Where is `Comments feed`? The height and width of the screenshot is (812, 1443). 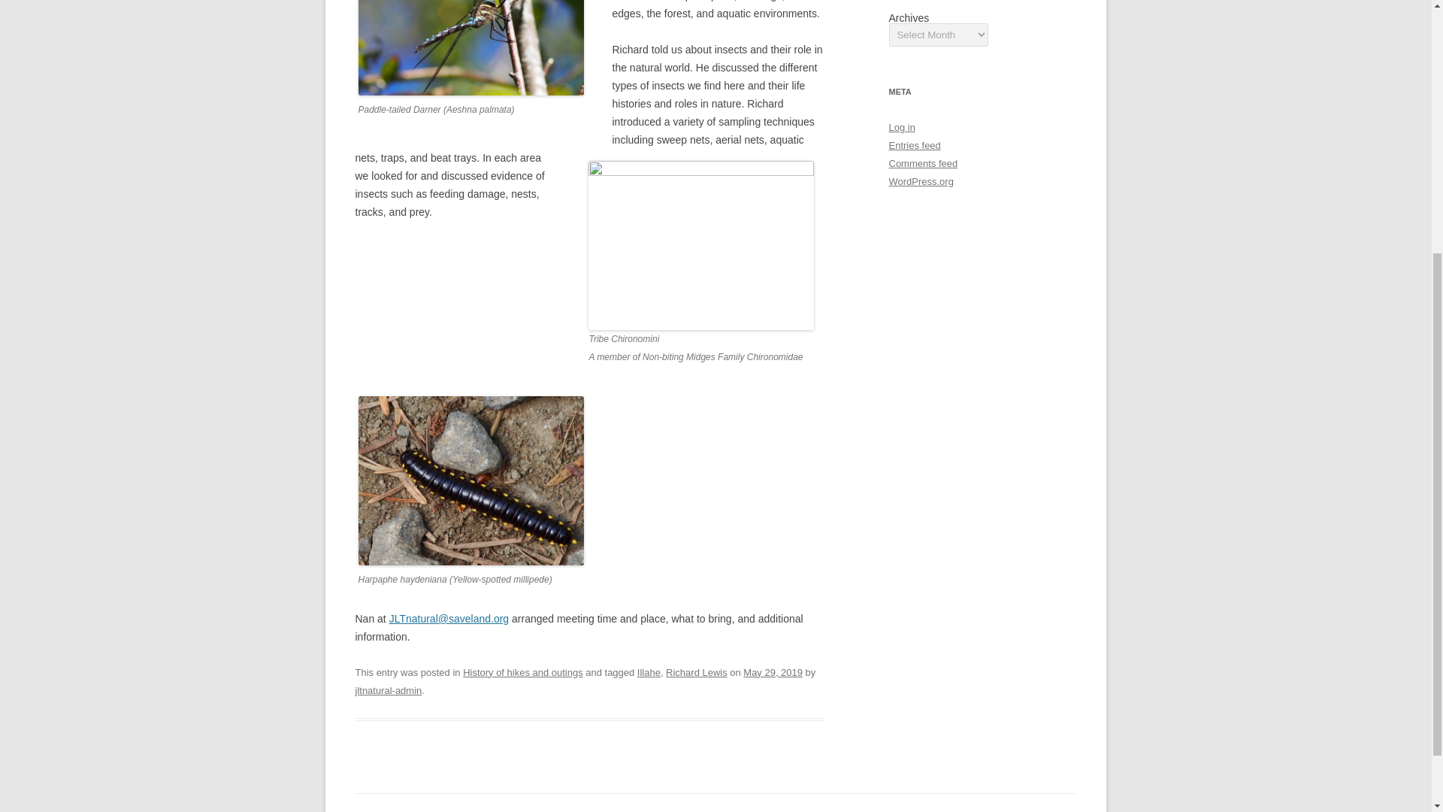
Comments feed is located at coordinates (923, 162).